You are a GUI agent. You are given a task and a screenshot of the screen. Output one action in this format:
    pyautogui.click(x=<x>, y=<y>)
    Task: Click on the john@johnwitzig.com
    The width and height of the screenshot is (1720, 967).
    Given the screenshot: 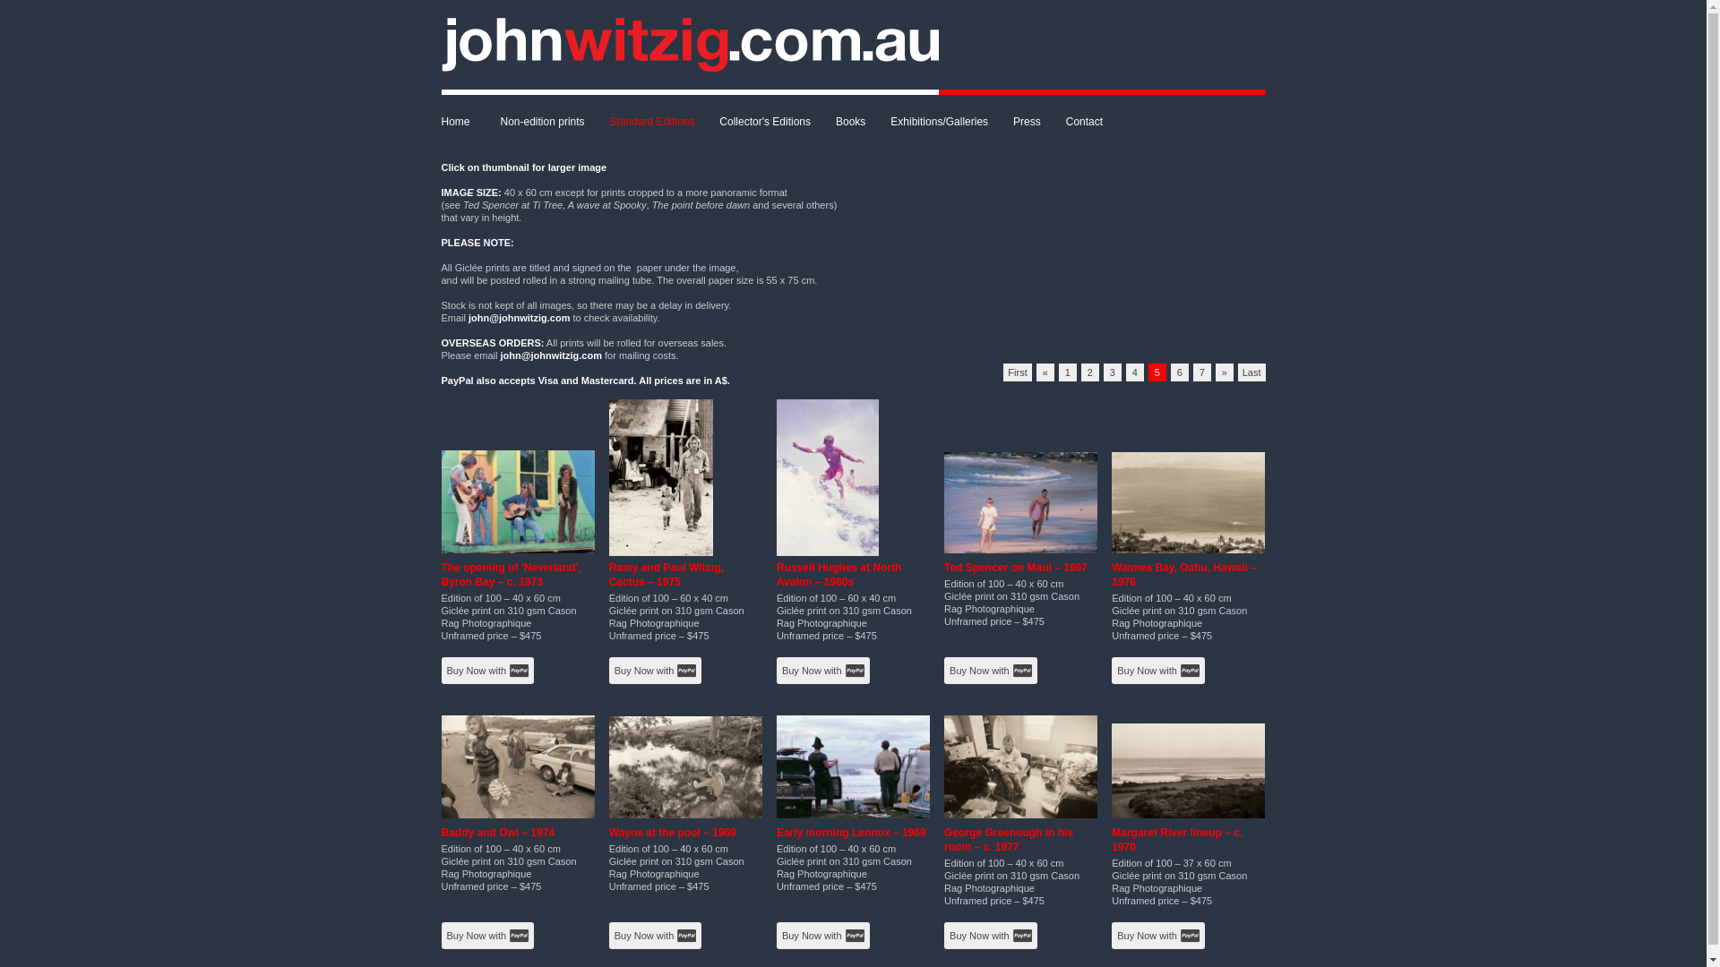 What is the action you would take?
    pyautogui.click(x=552, y=355)
    